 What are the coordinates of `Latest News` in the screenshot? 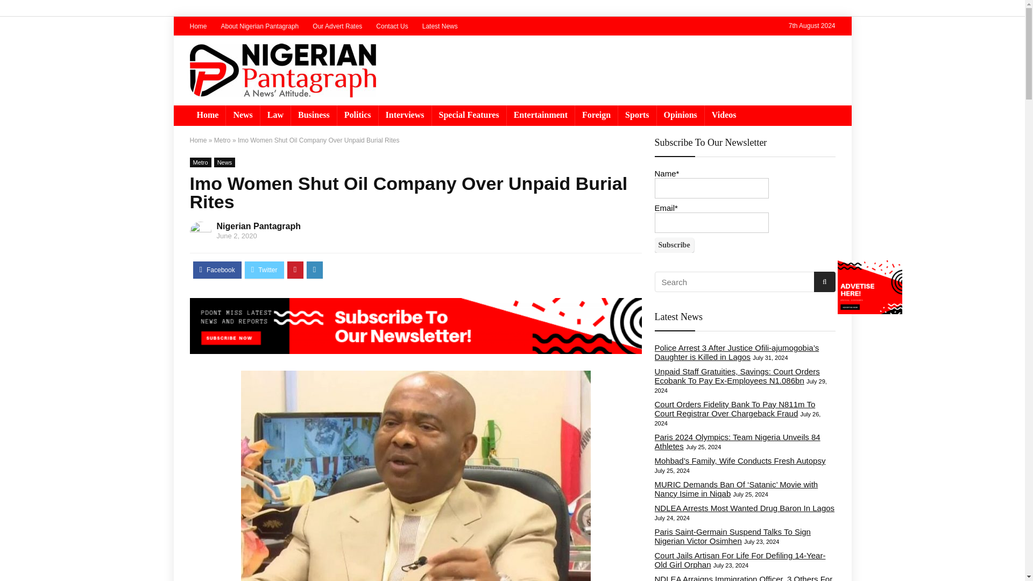 It's located at (440, 26).